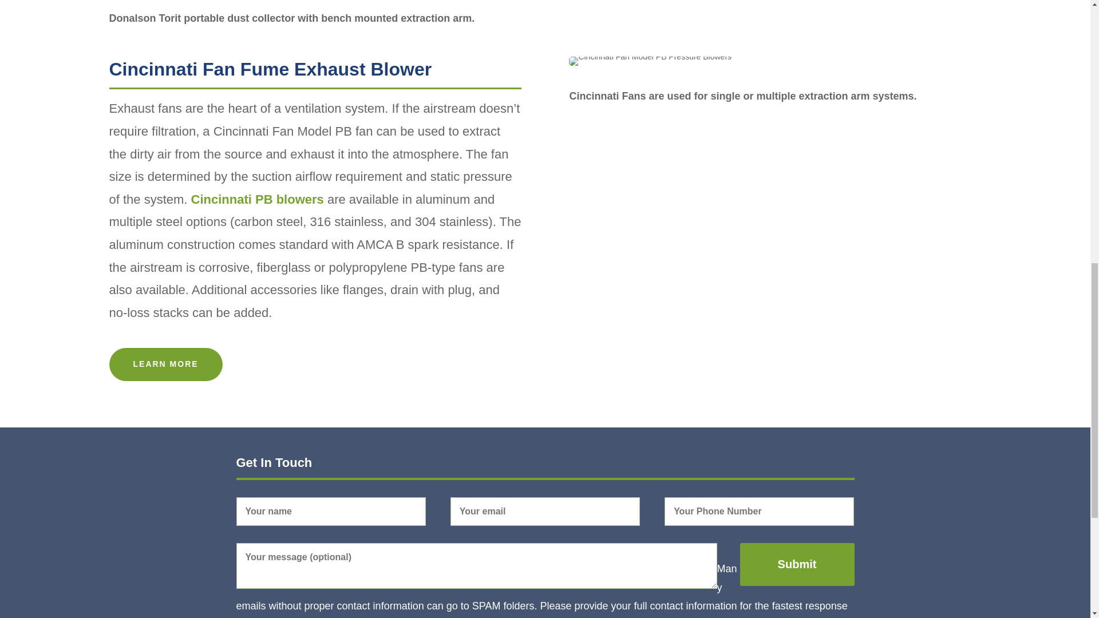 This screenshot has width=1099, height=618. Describe the element at coordinates (797, 564) in the screenshot. I see `Submit` at that location.